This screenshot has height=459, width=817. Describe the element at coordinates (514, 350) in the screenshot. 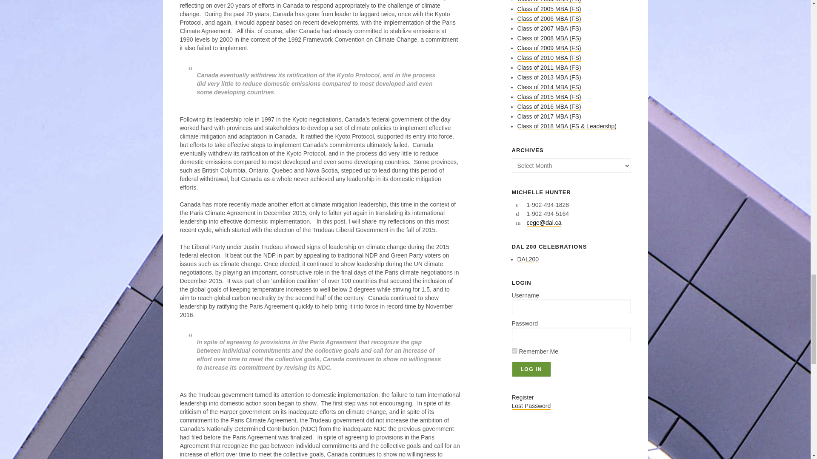

I see `forever` at that location.